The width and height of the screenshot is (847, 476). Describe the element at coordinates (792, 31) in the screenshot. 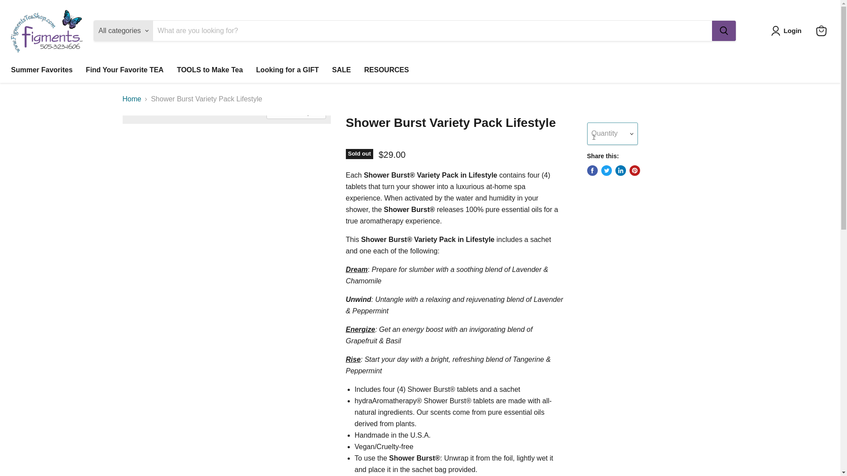

I see `Login` at that location.